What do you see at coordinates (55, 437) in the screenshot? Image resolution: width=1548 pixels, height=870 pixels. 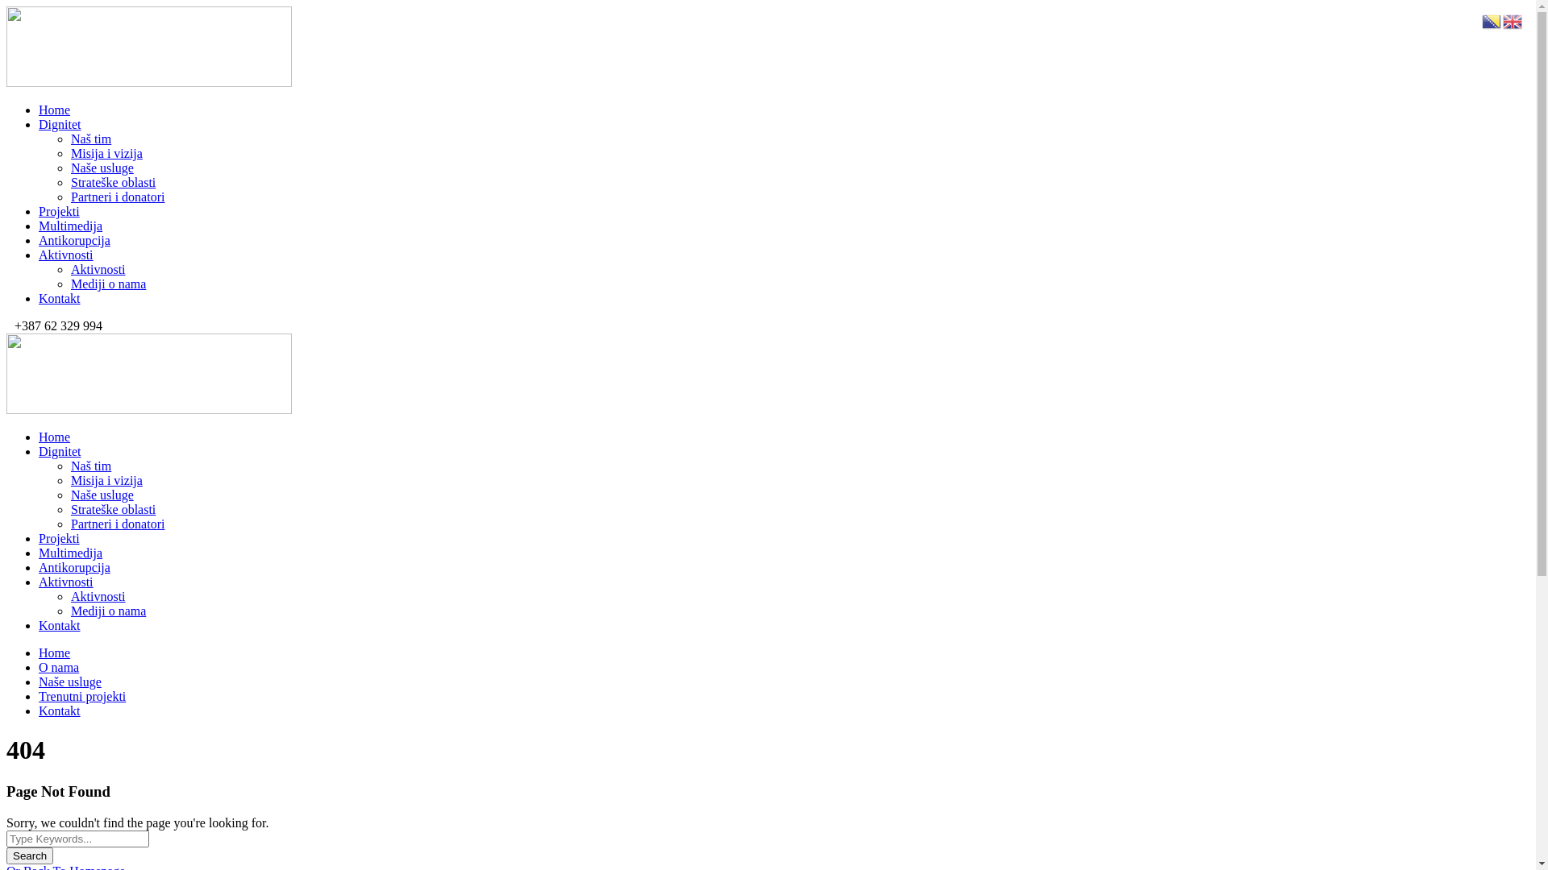 I see `Home` at bounding box center [55, 437].